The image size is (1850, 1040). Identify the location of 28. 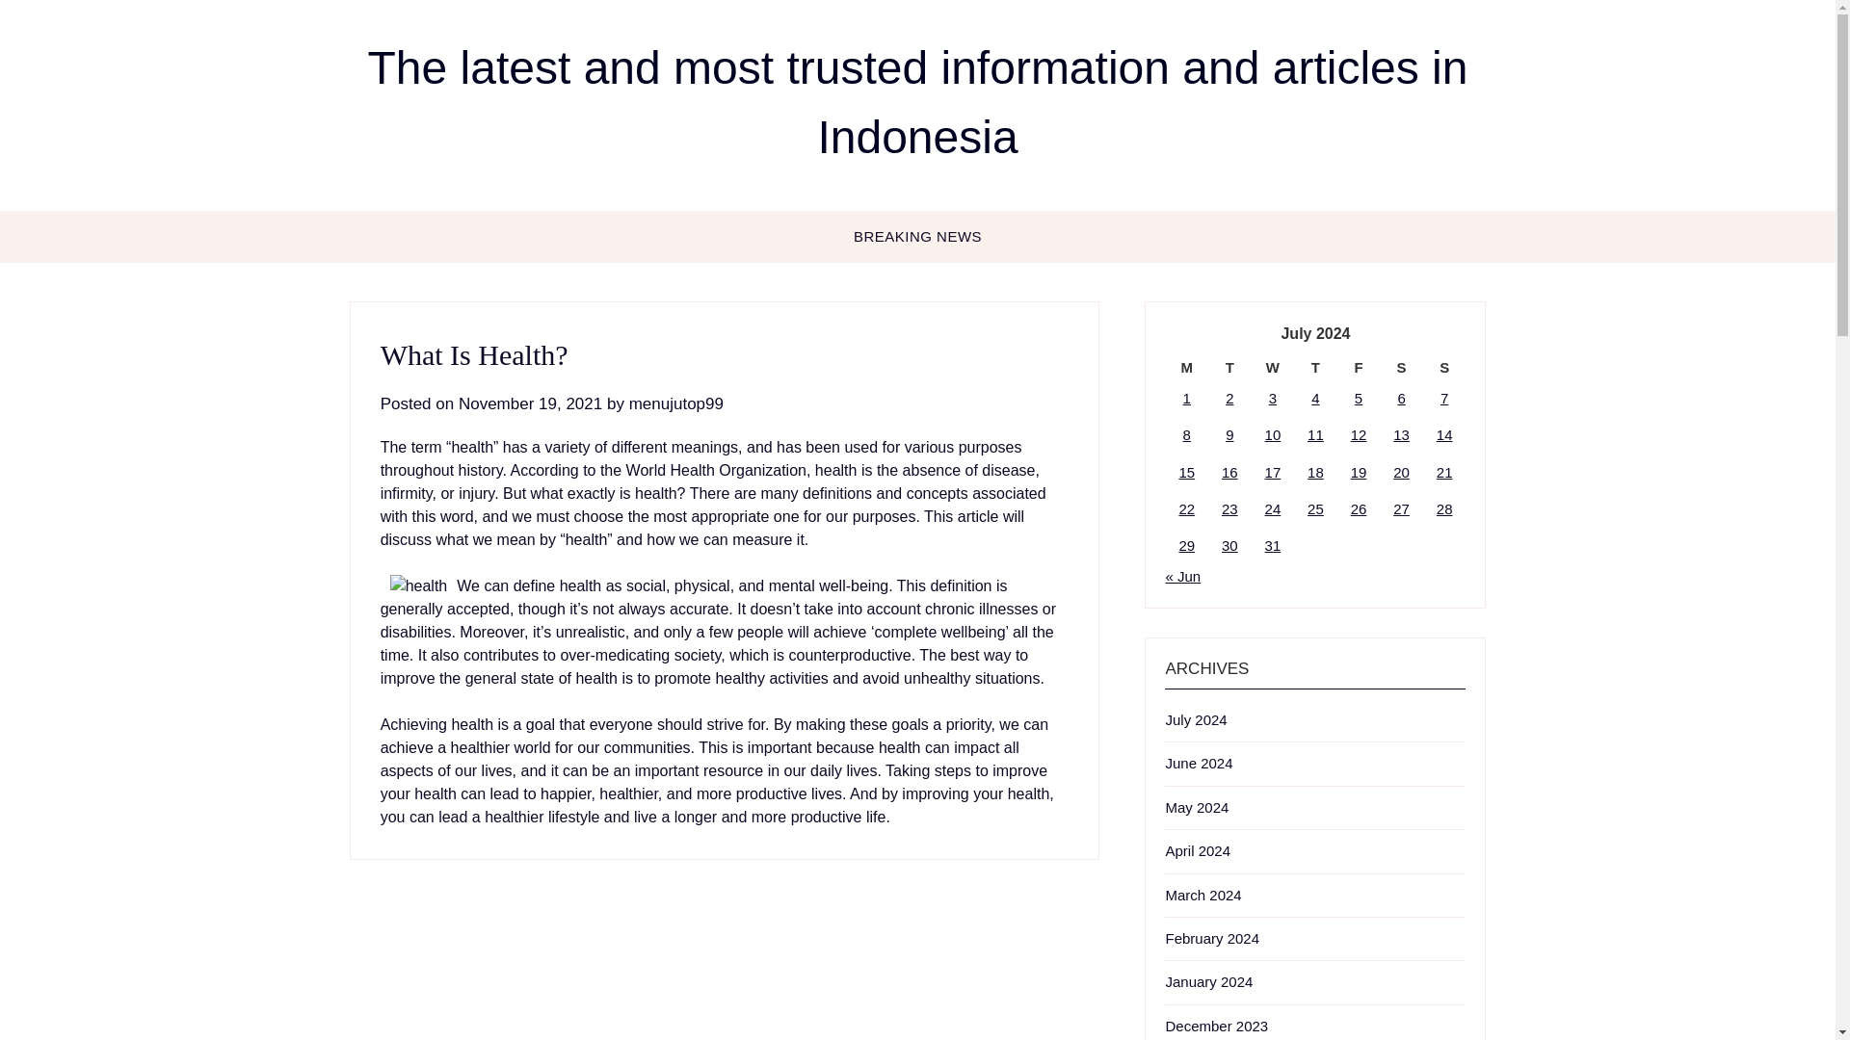
(1444, 508).